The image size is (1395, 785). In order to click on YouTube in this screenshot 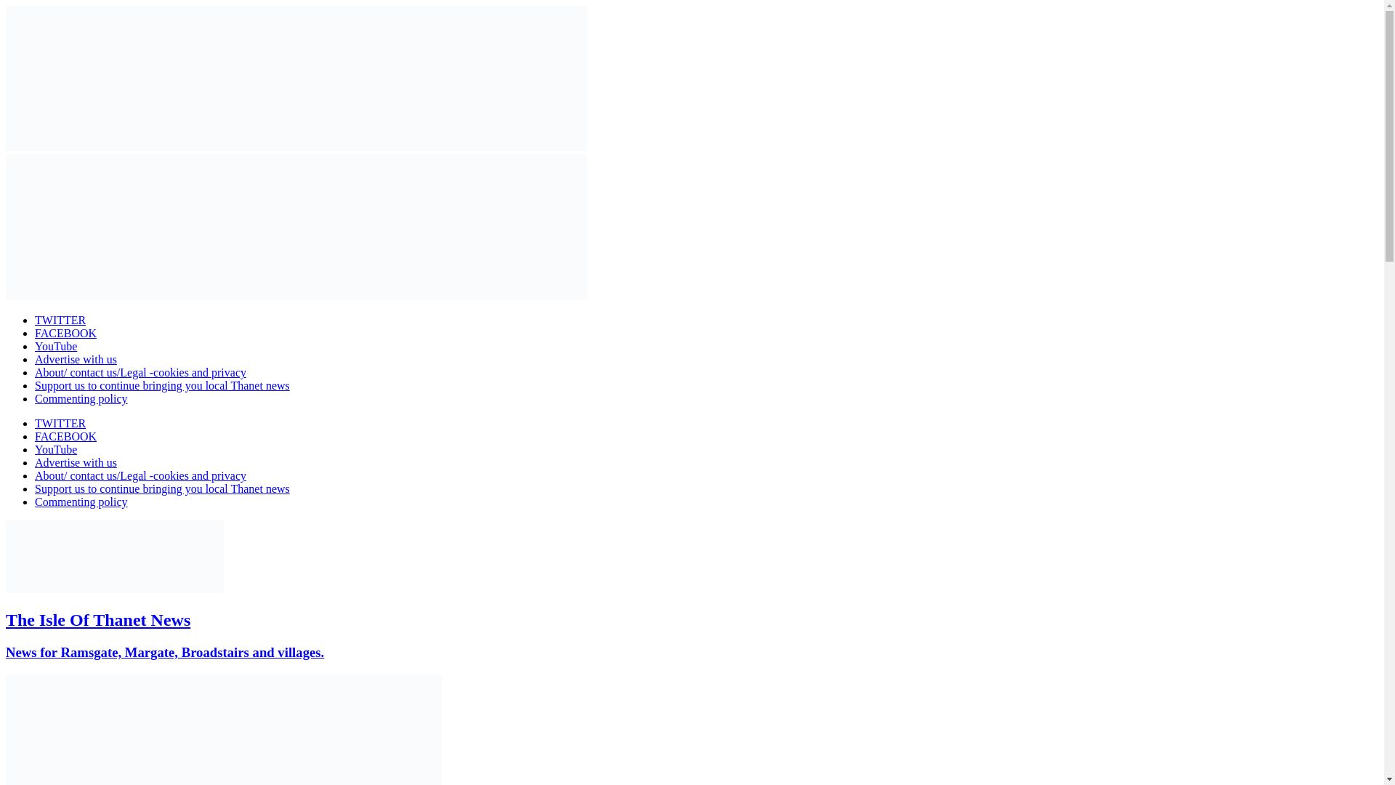, I will do `click(55, 449)`.